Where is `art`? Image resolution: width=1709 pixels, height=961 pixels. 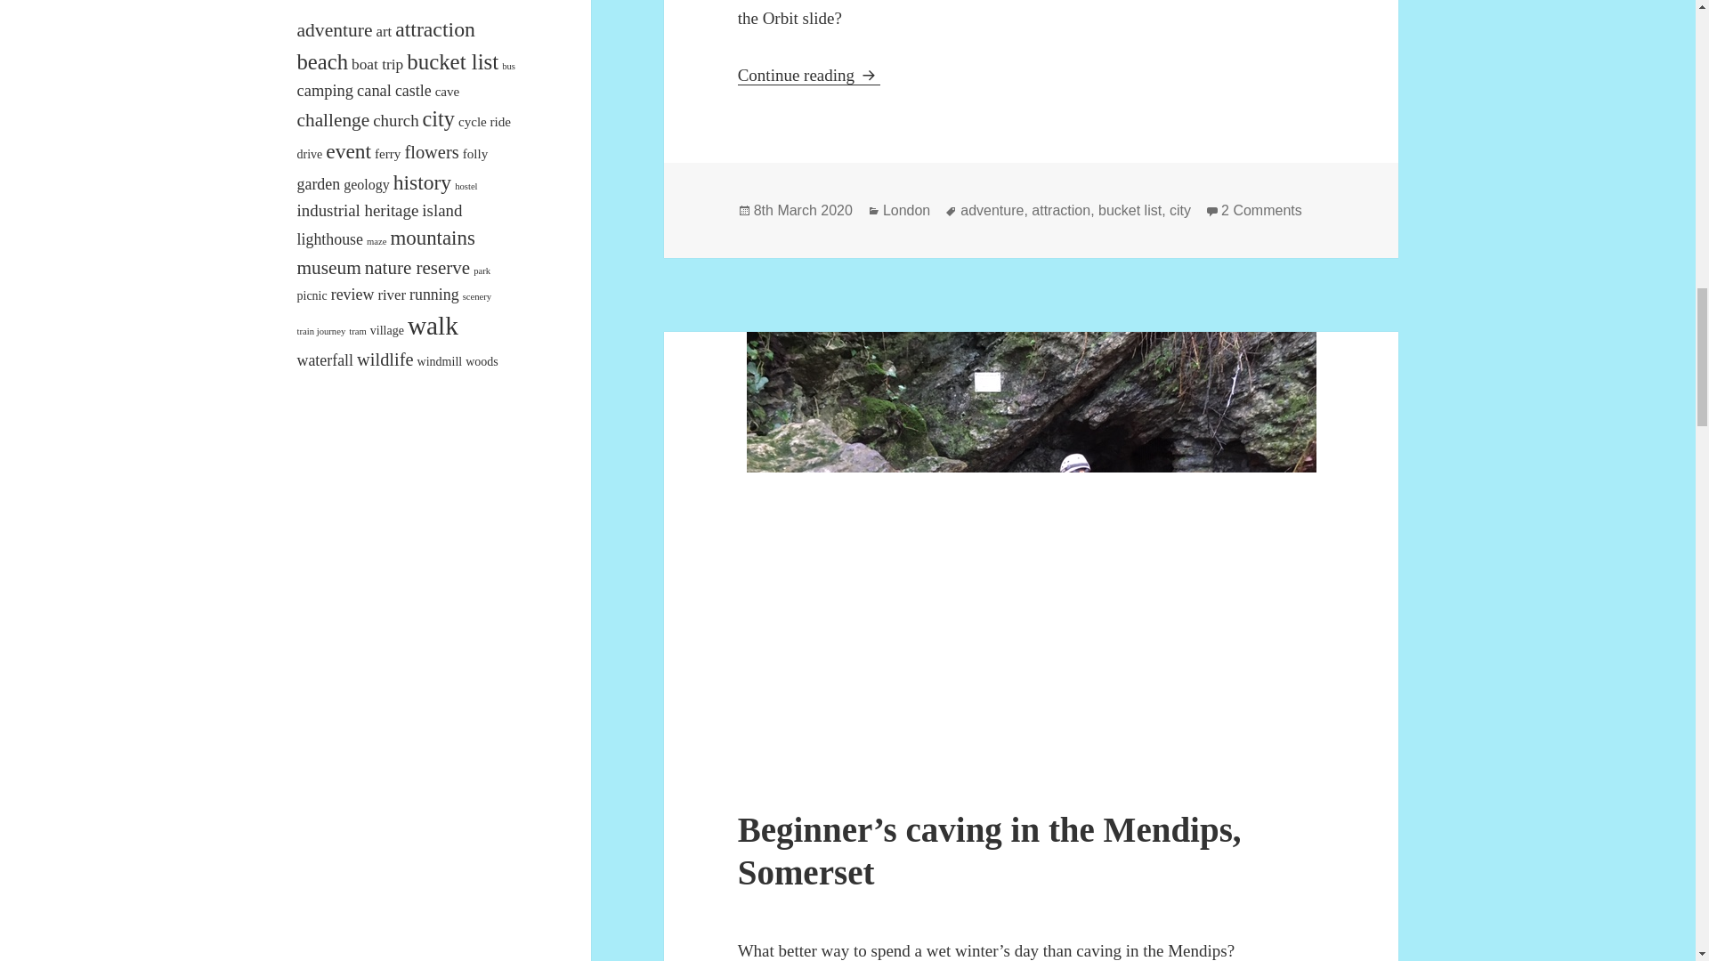
art is located at coordinates (383, 31).